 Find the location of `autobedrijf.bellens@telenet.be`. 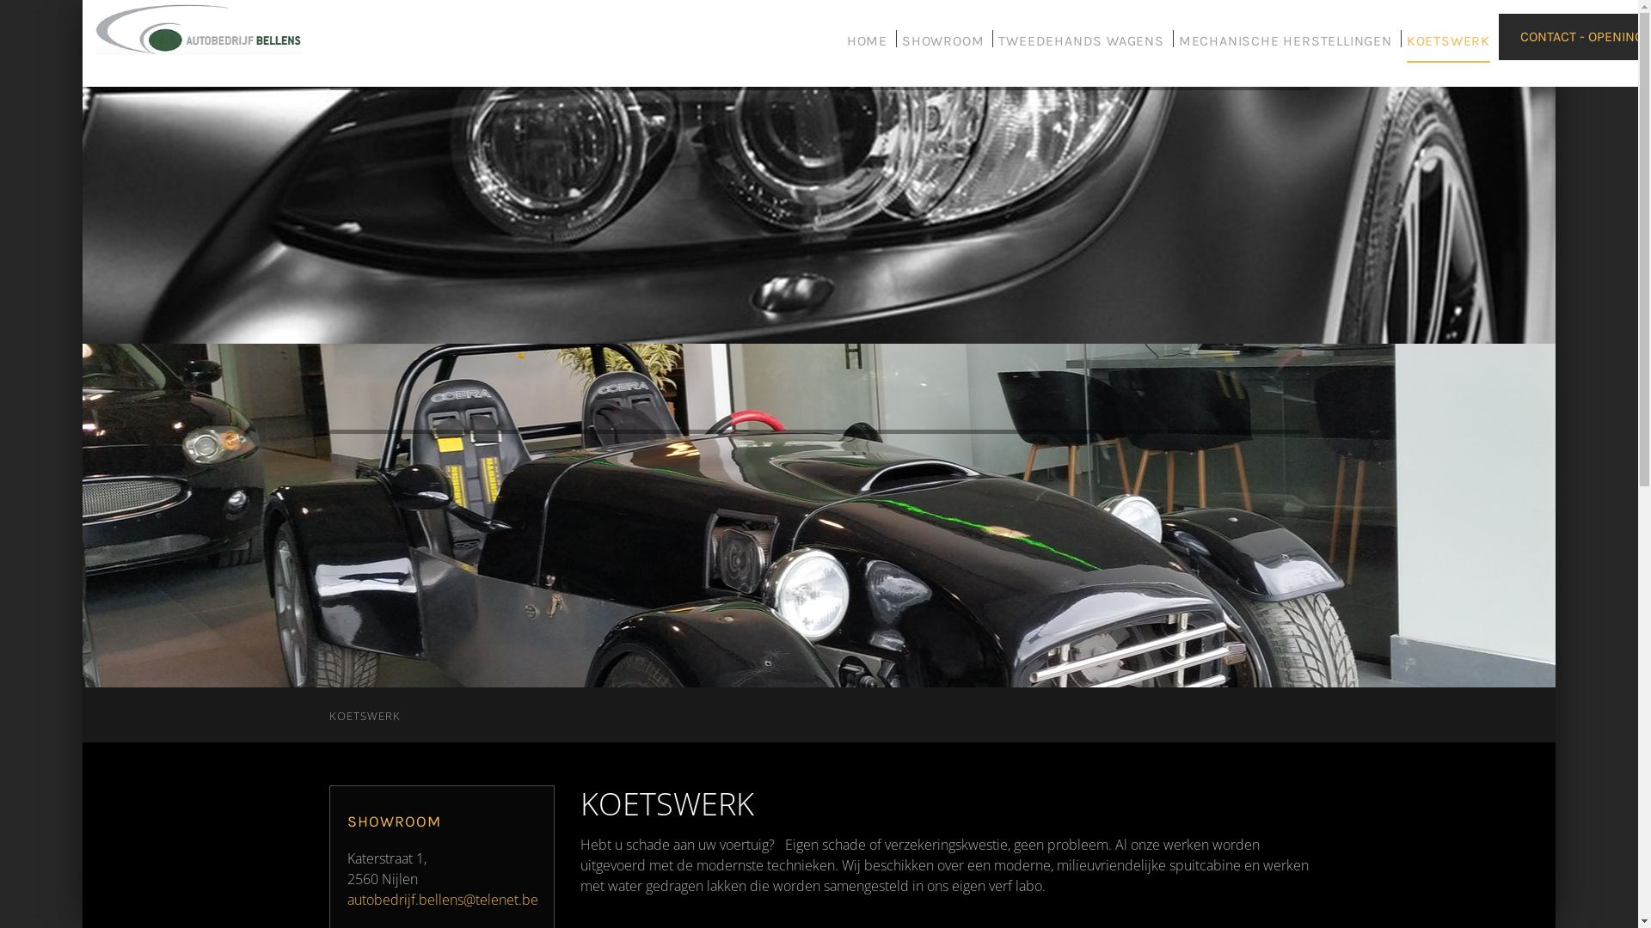

autobedrijf.bellens@telenet.be is located at coordinates (443, 900).